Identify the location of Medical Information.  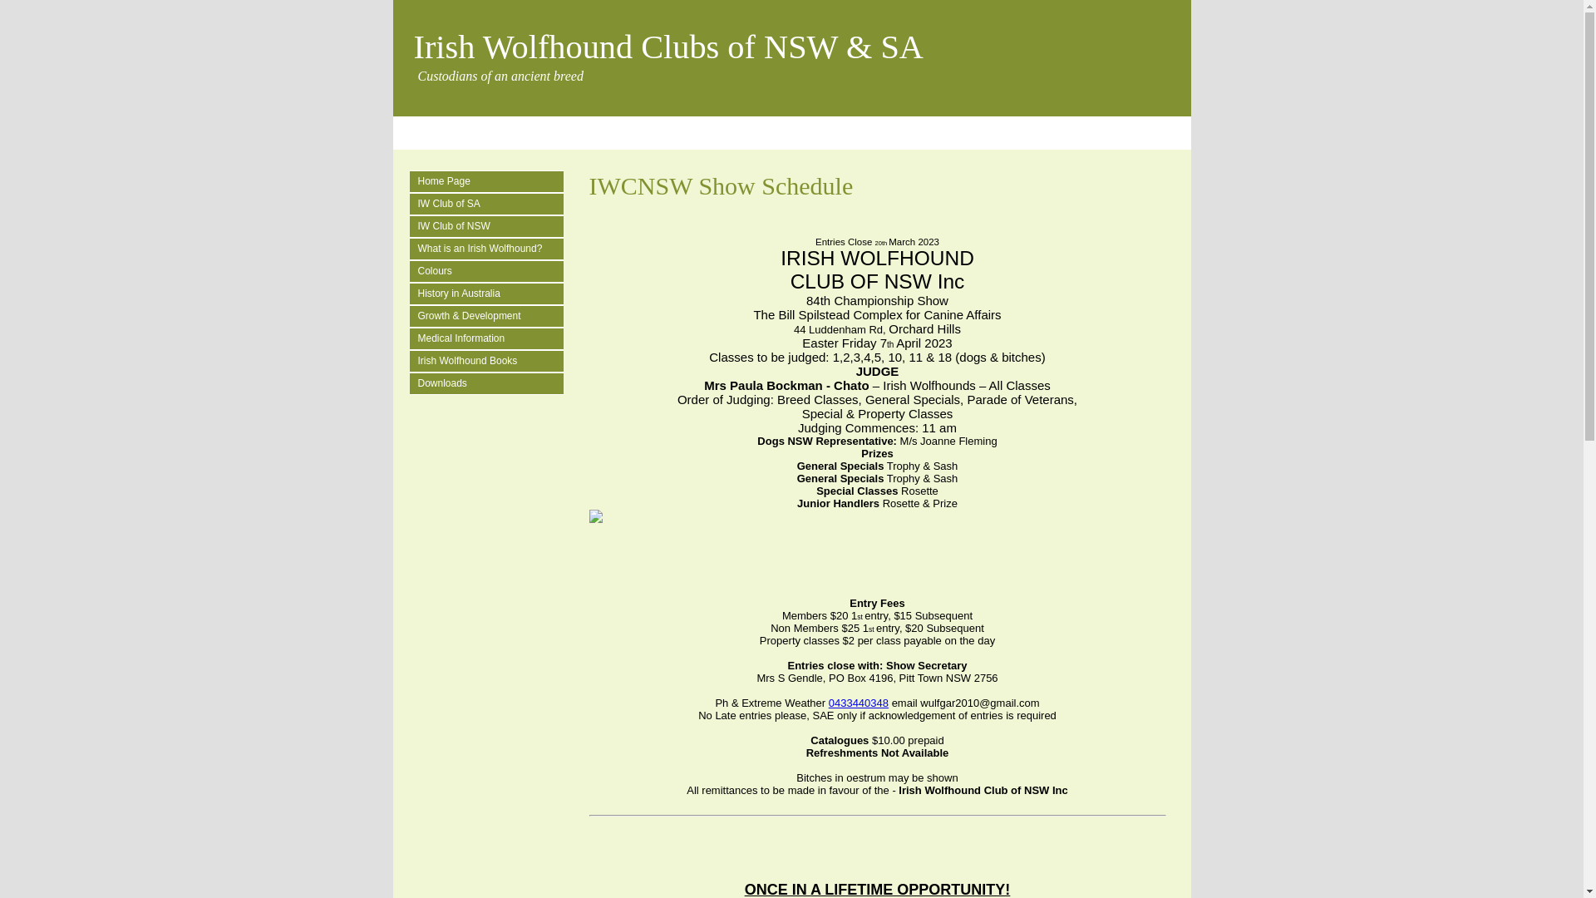
(490, 339).